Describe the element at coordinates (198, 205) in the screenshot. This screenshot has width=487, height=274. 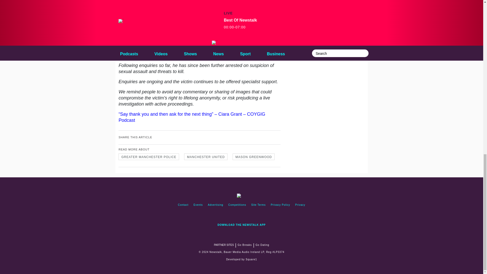
I see `events` at that location.